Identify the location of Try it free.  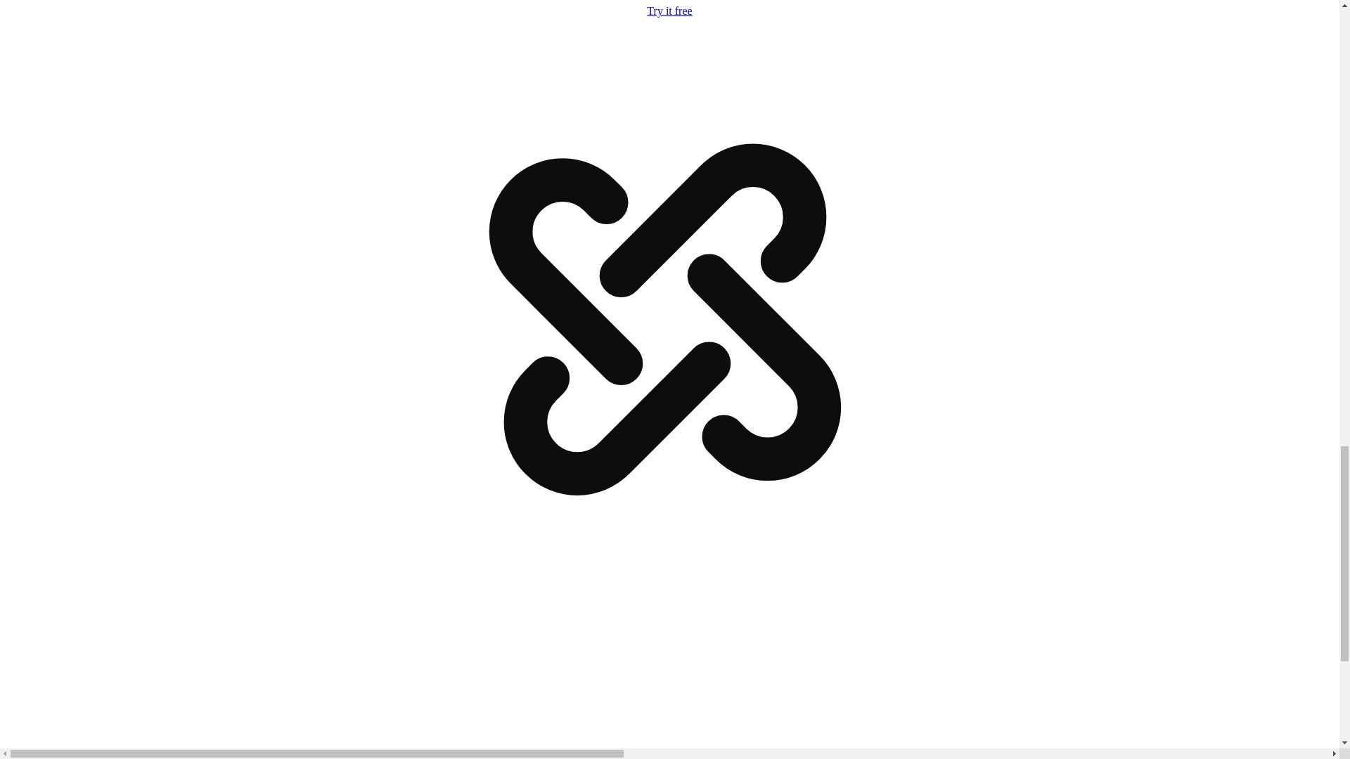
(669, 11).